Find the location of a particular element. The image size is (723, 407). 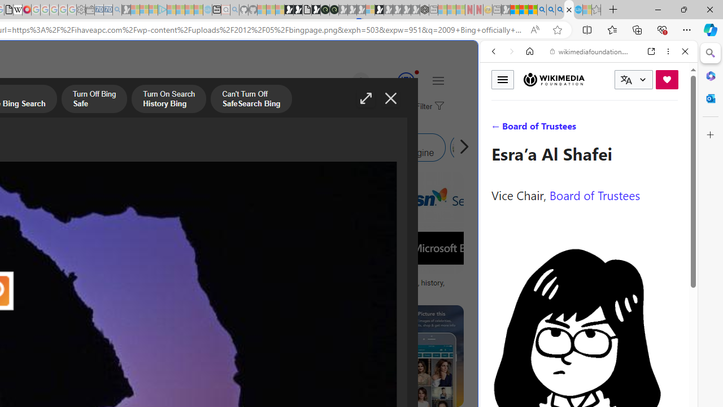

Play Zoo Boom in your browser | Games from Microsoft Start is located at coordinates (298, 10).